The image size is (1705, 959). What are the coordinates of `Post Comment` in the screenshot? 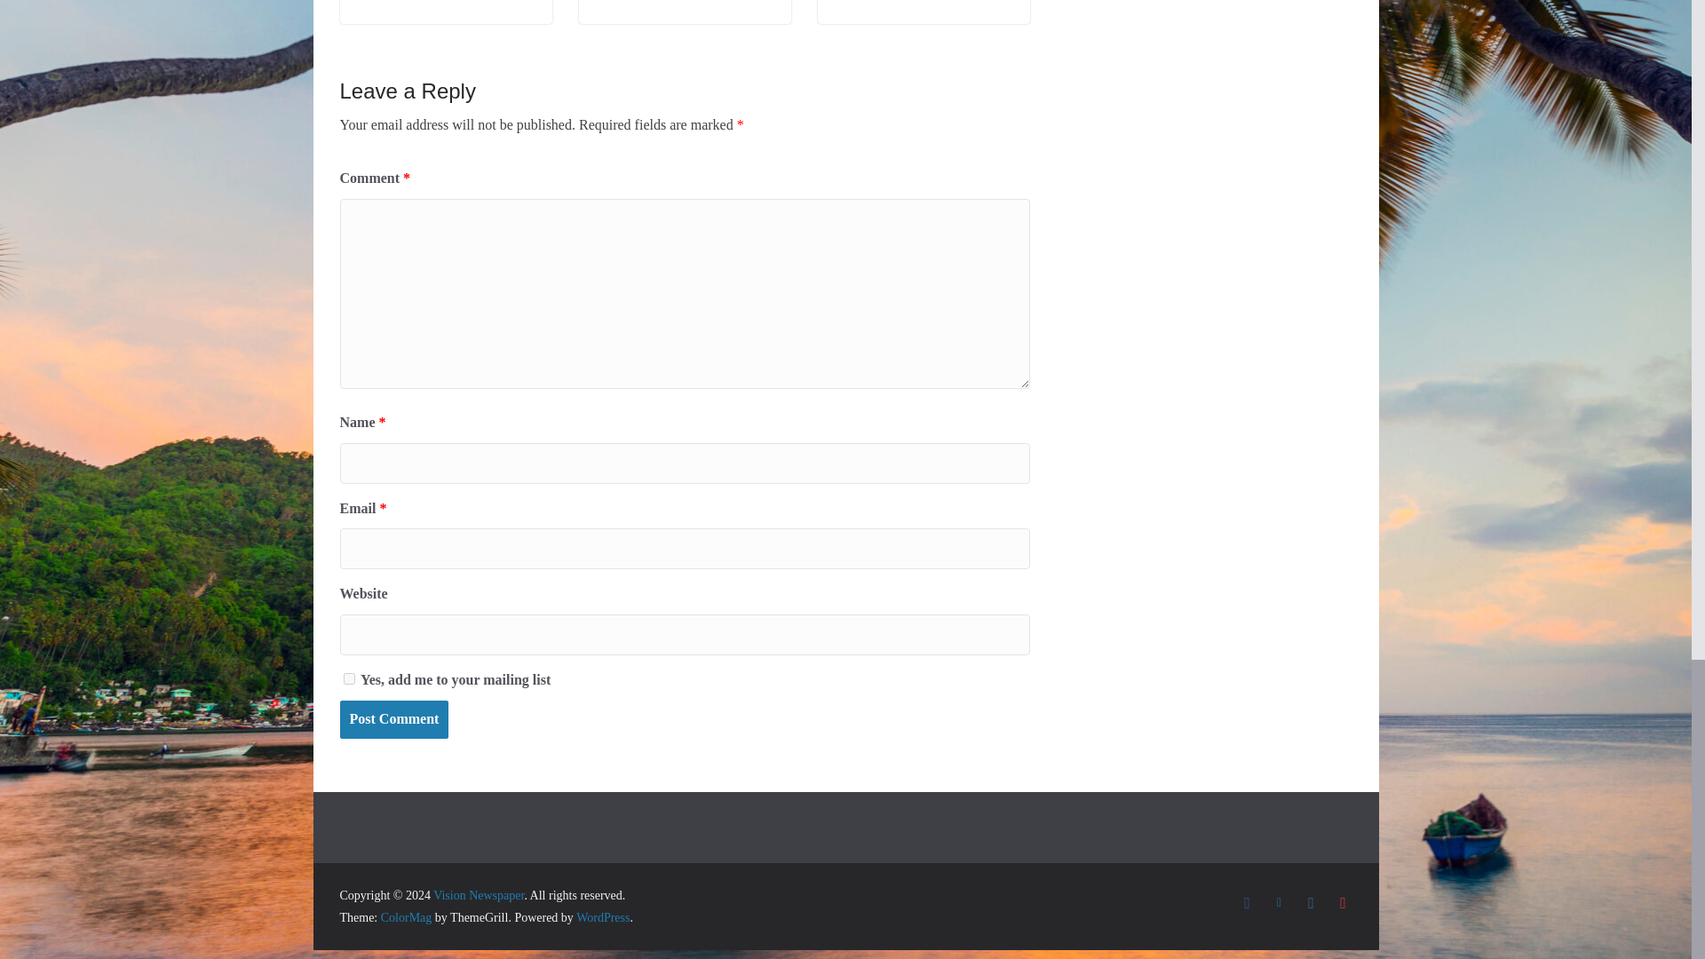 It's located at (393, 719).